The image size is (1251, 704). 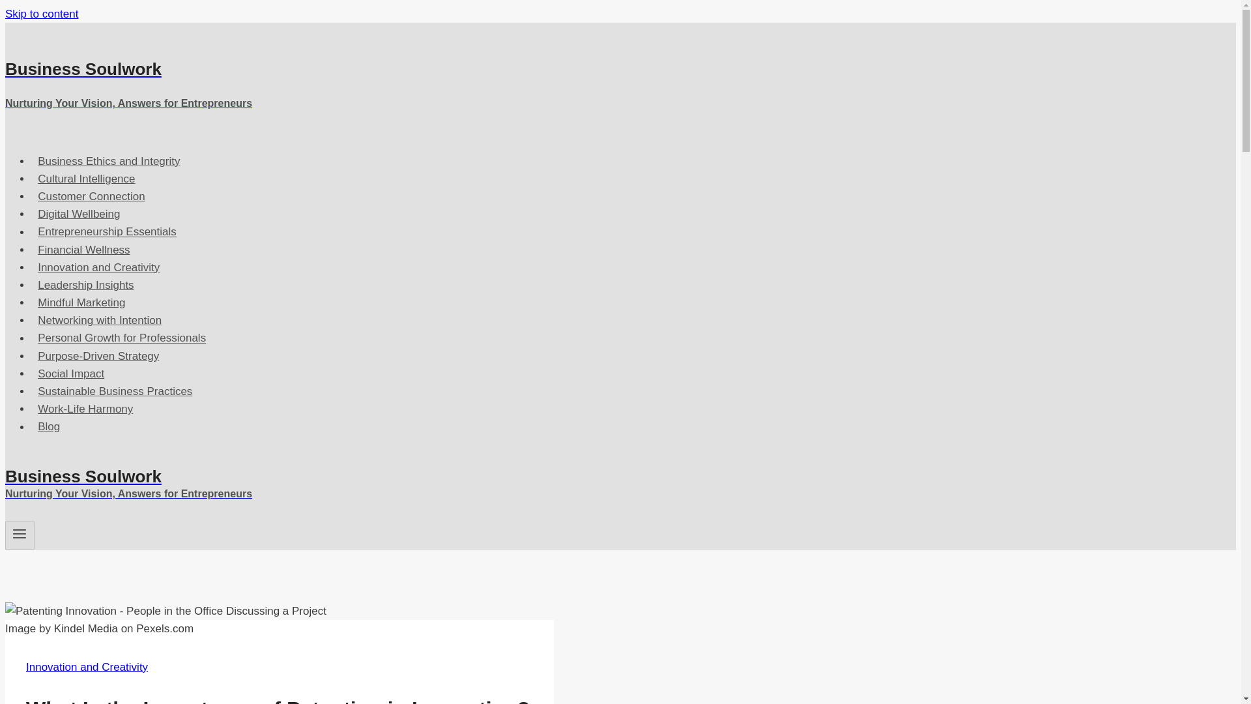 I want to click on Skip to content, so click(x=41, y=14).